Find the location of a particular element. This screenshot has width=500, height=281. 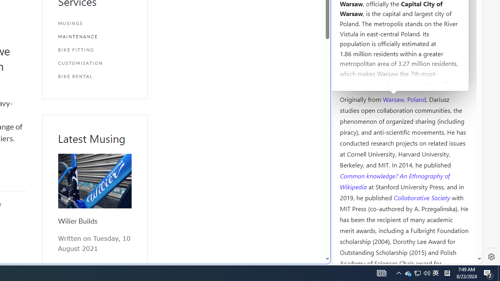

Wilier Builds is located at coordinates (77, 221).